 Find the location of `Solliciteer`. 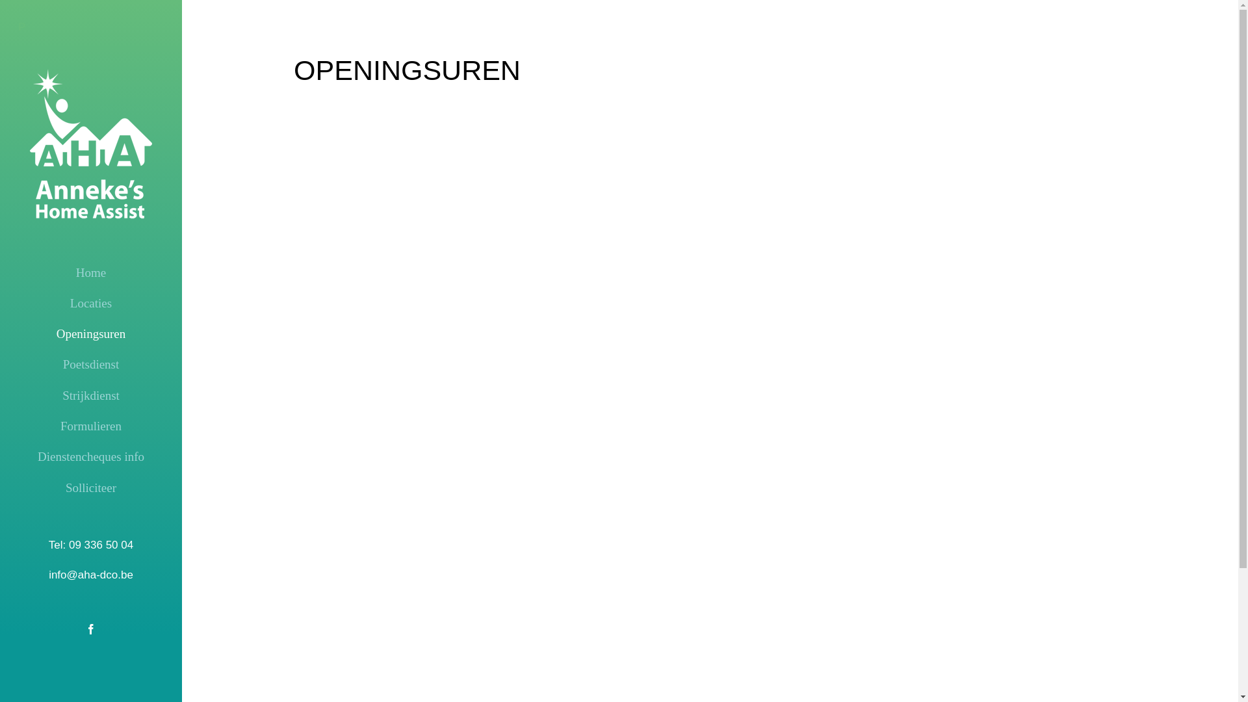

Solliciteer is located at coordinates (91, 488).